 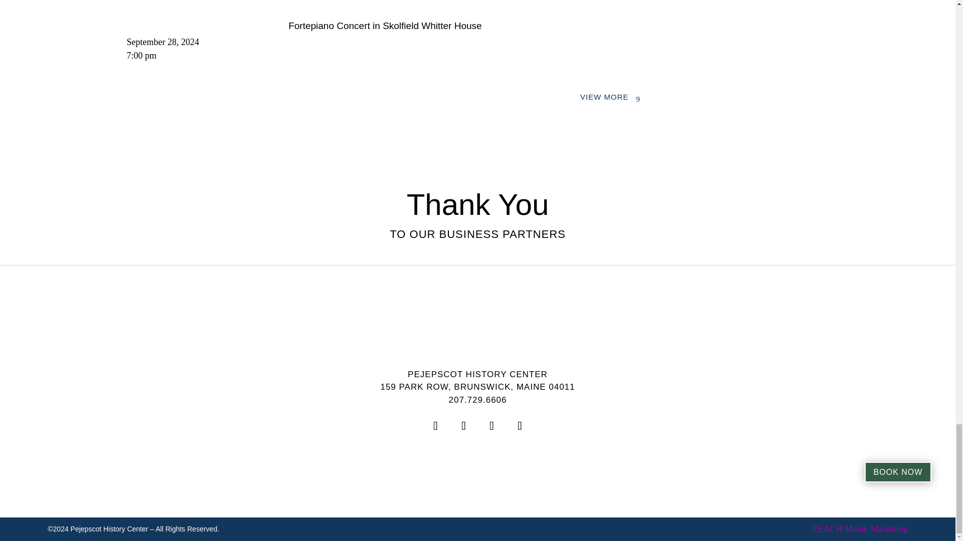 I want to click on Follow on Facebook, so click(x=492, y=426).